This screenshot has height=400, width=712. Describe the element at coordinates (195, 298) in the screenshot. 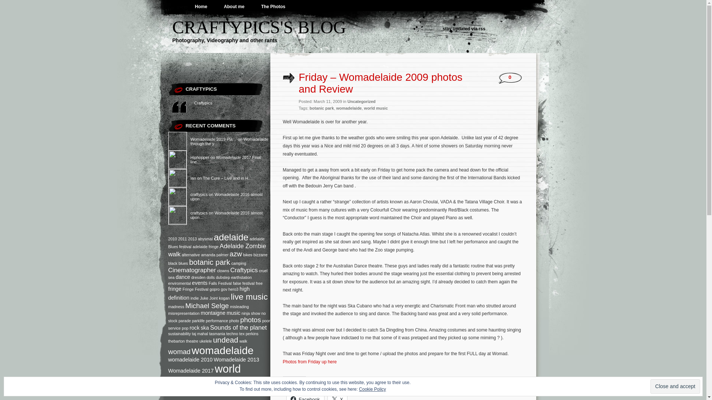

I see `indie` at that location.